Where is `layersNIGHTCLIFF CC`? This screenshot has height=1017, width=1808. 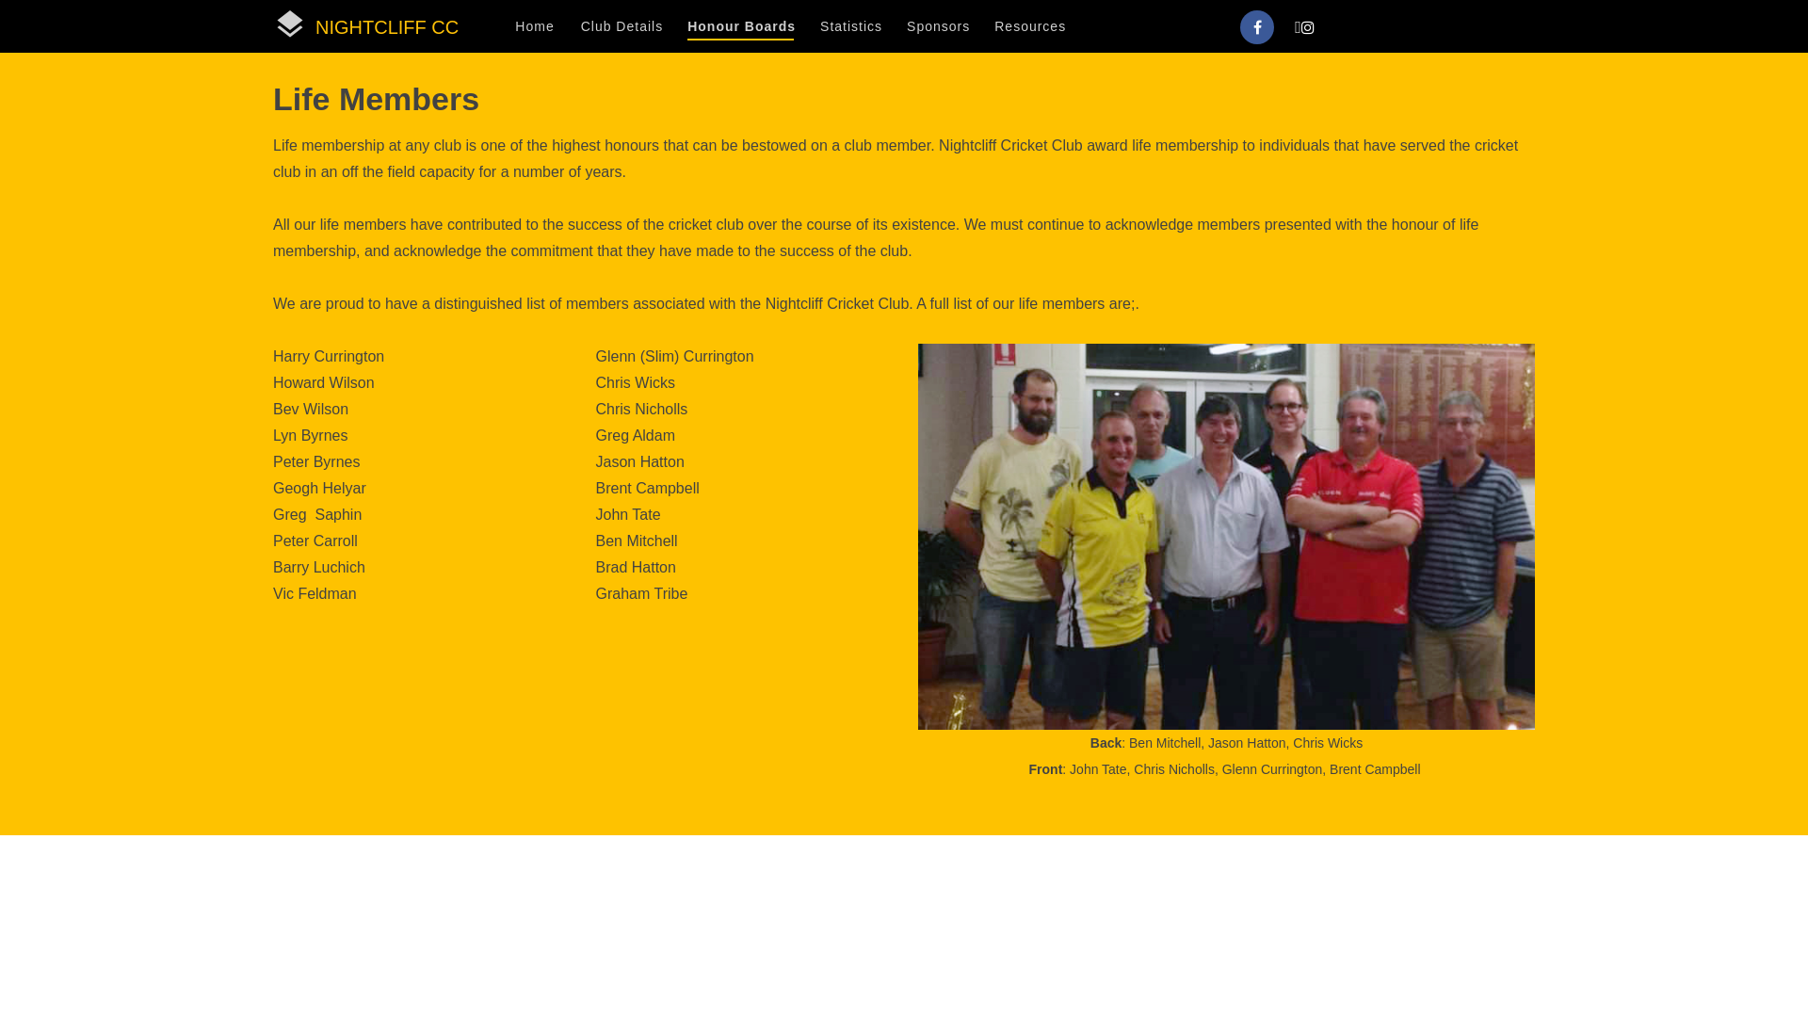 layersNIGHTCLIFF CC is located at coordinates (365, 26).